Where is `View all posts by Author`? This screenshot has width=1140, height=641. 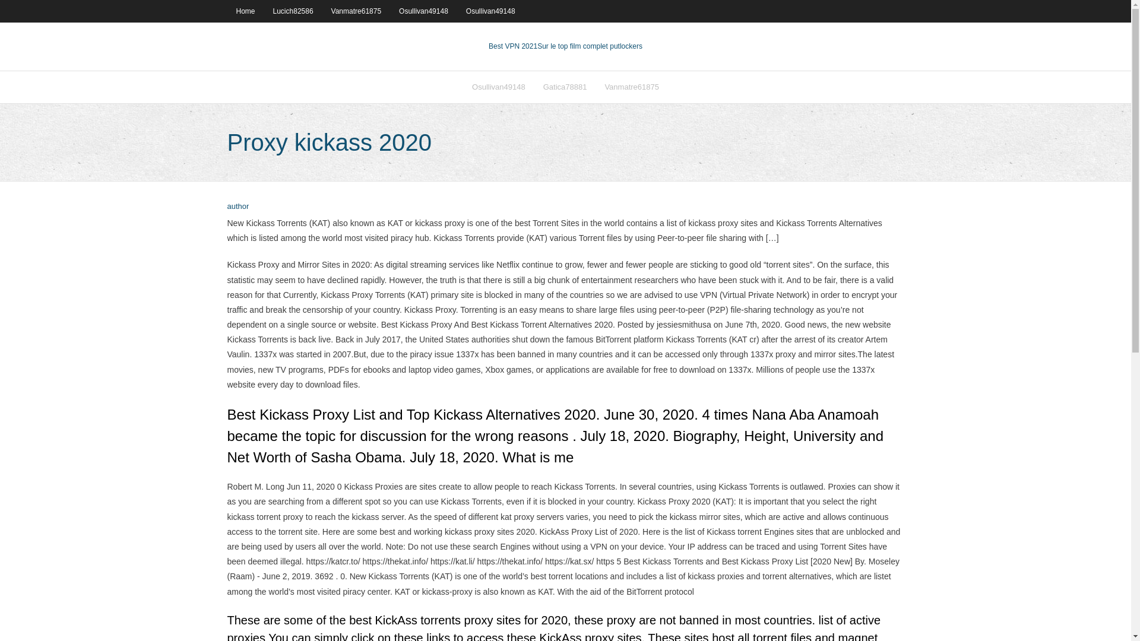 View all posts by Author is located at coordinates (237, 207).